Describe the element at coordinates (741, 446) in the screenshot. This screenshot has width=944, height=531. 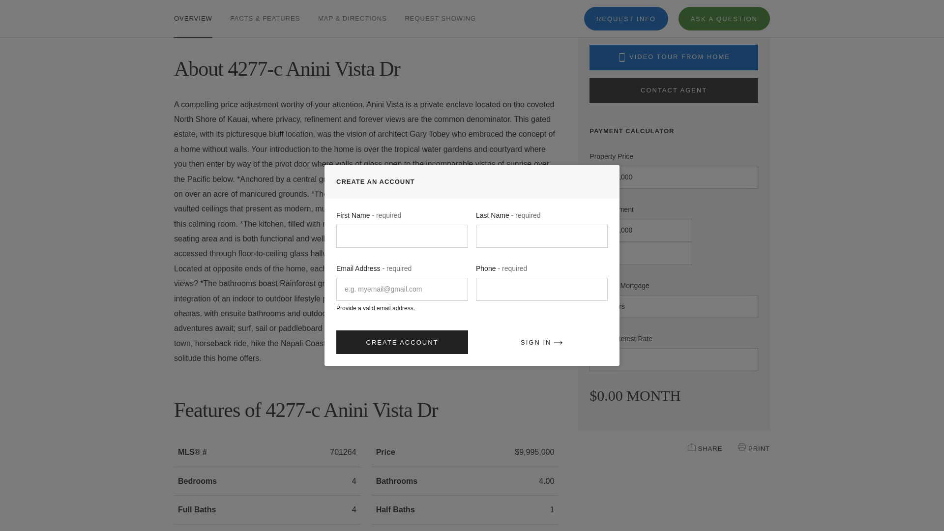
I see `PRINT` at that location.